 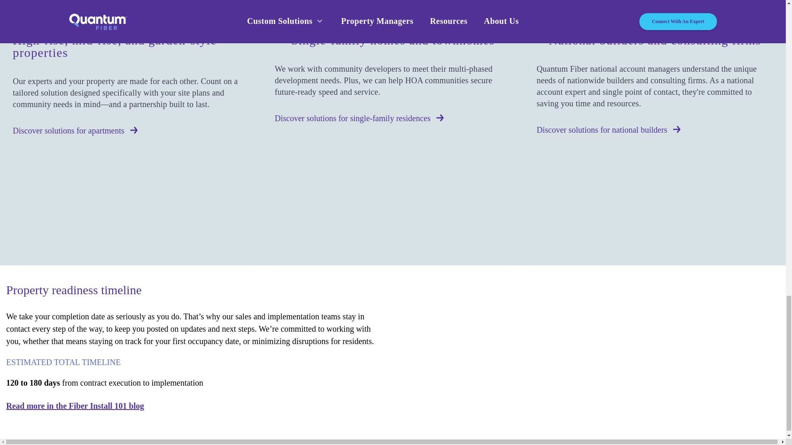 I want to click on single family, so click(x=296, y=25).